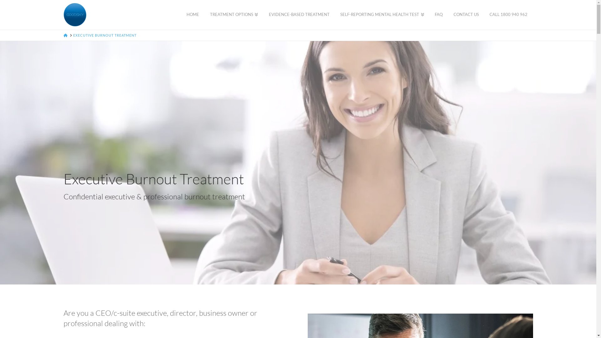 This screenshot has width=601, height=338. I want to click on CONTACT US, so click(466, 15).